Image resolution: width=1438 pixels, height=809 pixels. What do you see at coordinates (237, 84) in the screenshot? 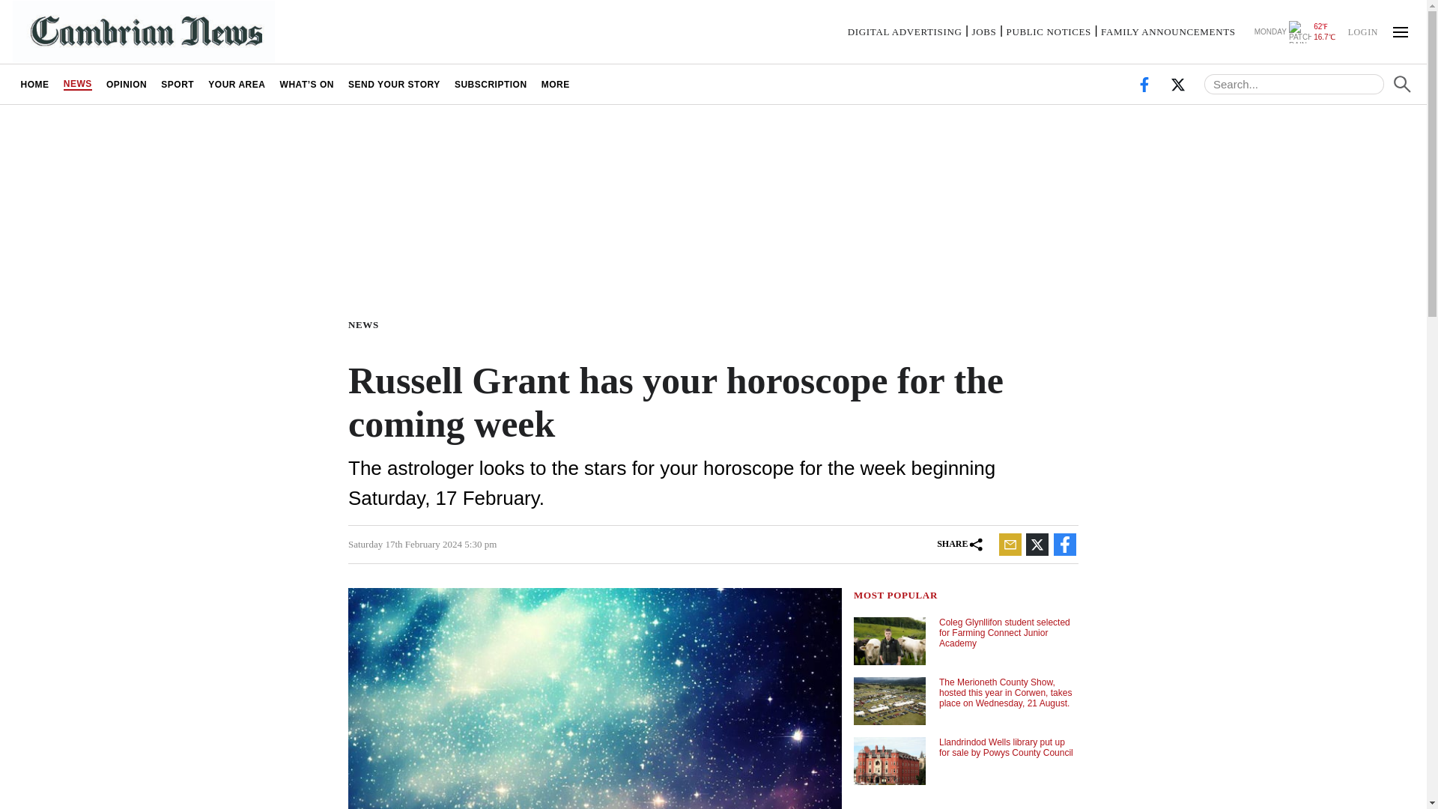
I see `YOUR AREA` at bounding box center [237, 84].